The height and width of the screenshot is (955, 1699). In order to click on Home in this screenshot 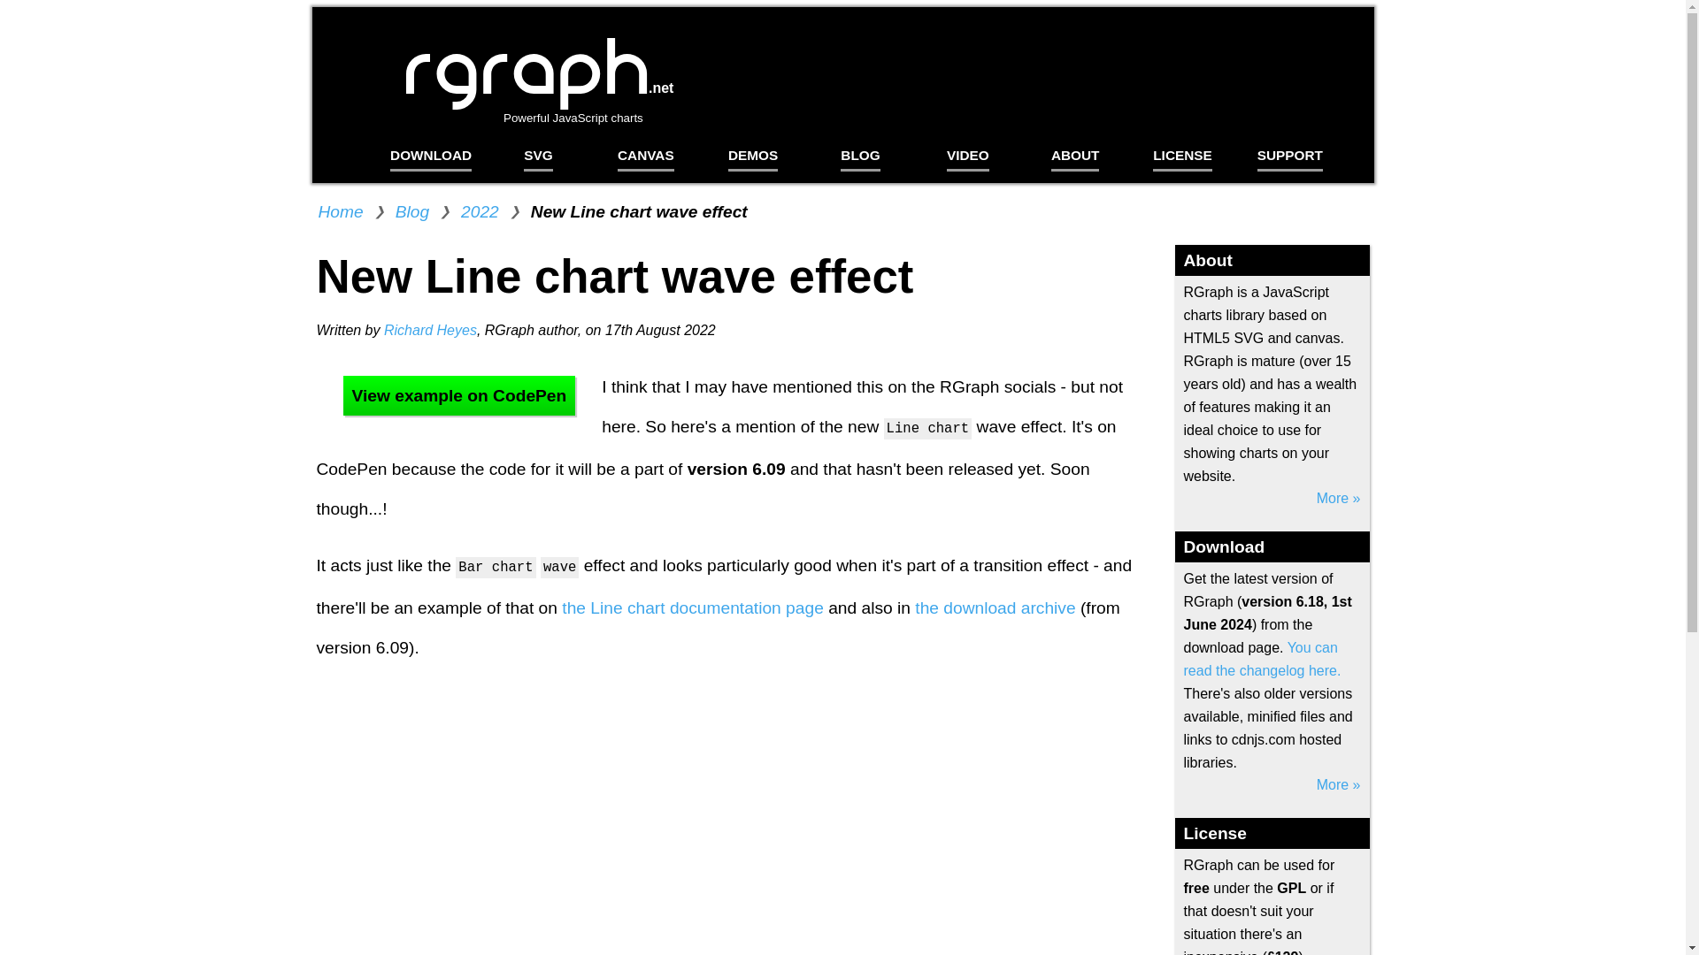, I will do `click(341, 210)`.